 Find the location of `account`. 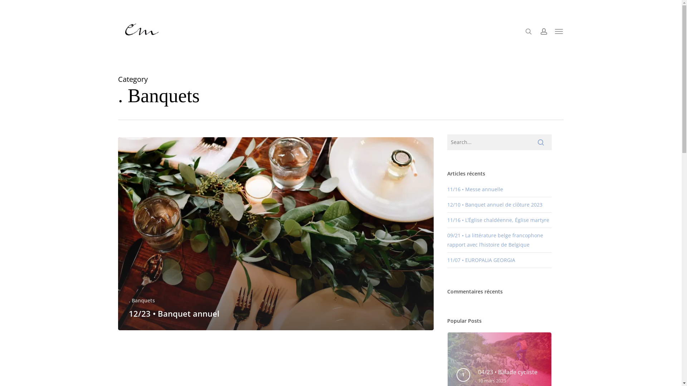

account is located at coordinates (544, 31).